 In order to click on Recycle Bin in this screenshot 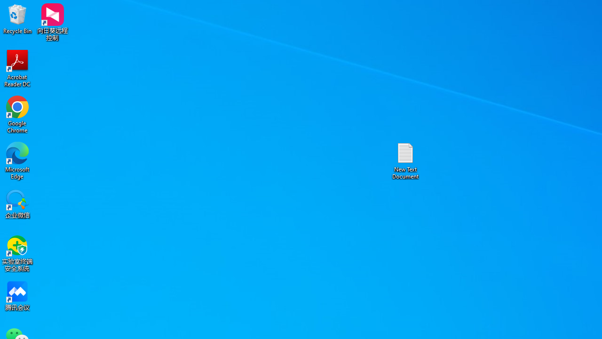, I will do `click(17, 19)`.